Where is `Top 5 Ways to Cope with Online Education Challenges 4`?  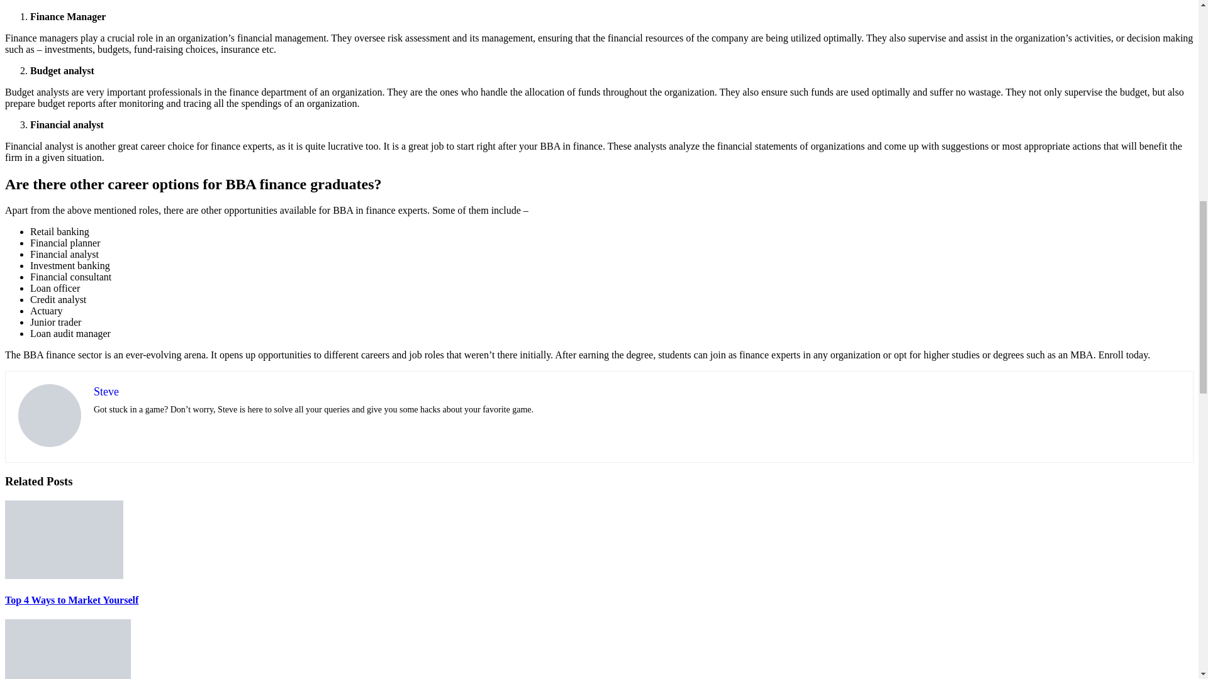
Top 5 Ways to Cope with Online Education Challenges 4 is located at coordinates (67, 649).